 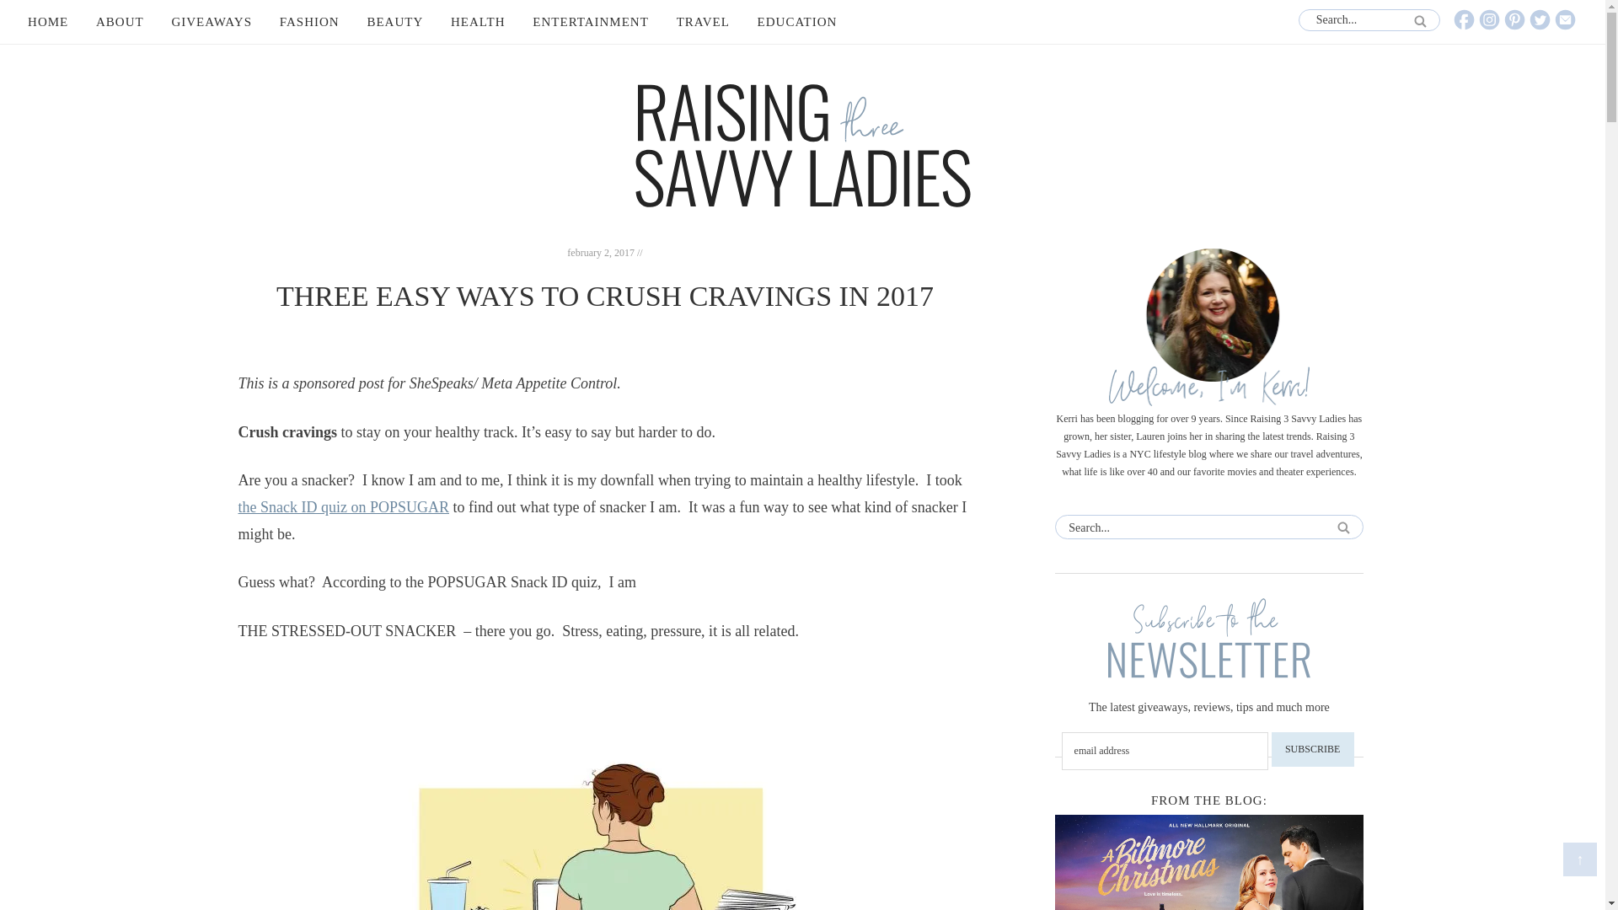 I want to click on GIVEAWAYS, so click(x=211, y=22).